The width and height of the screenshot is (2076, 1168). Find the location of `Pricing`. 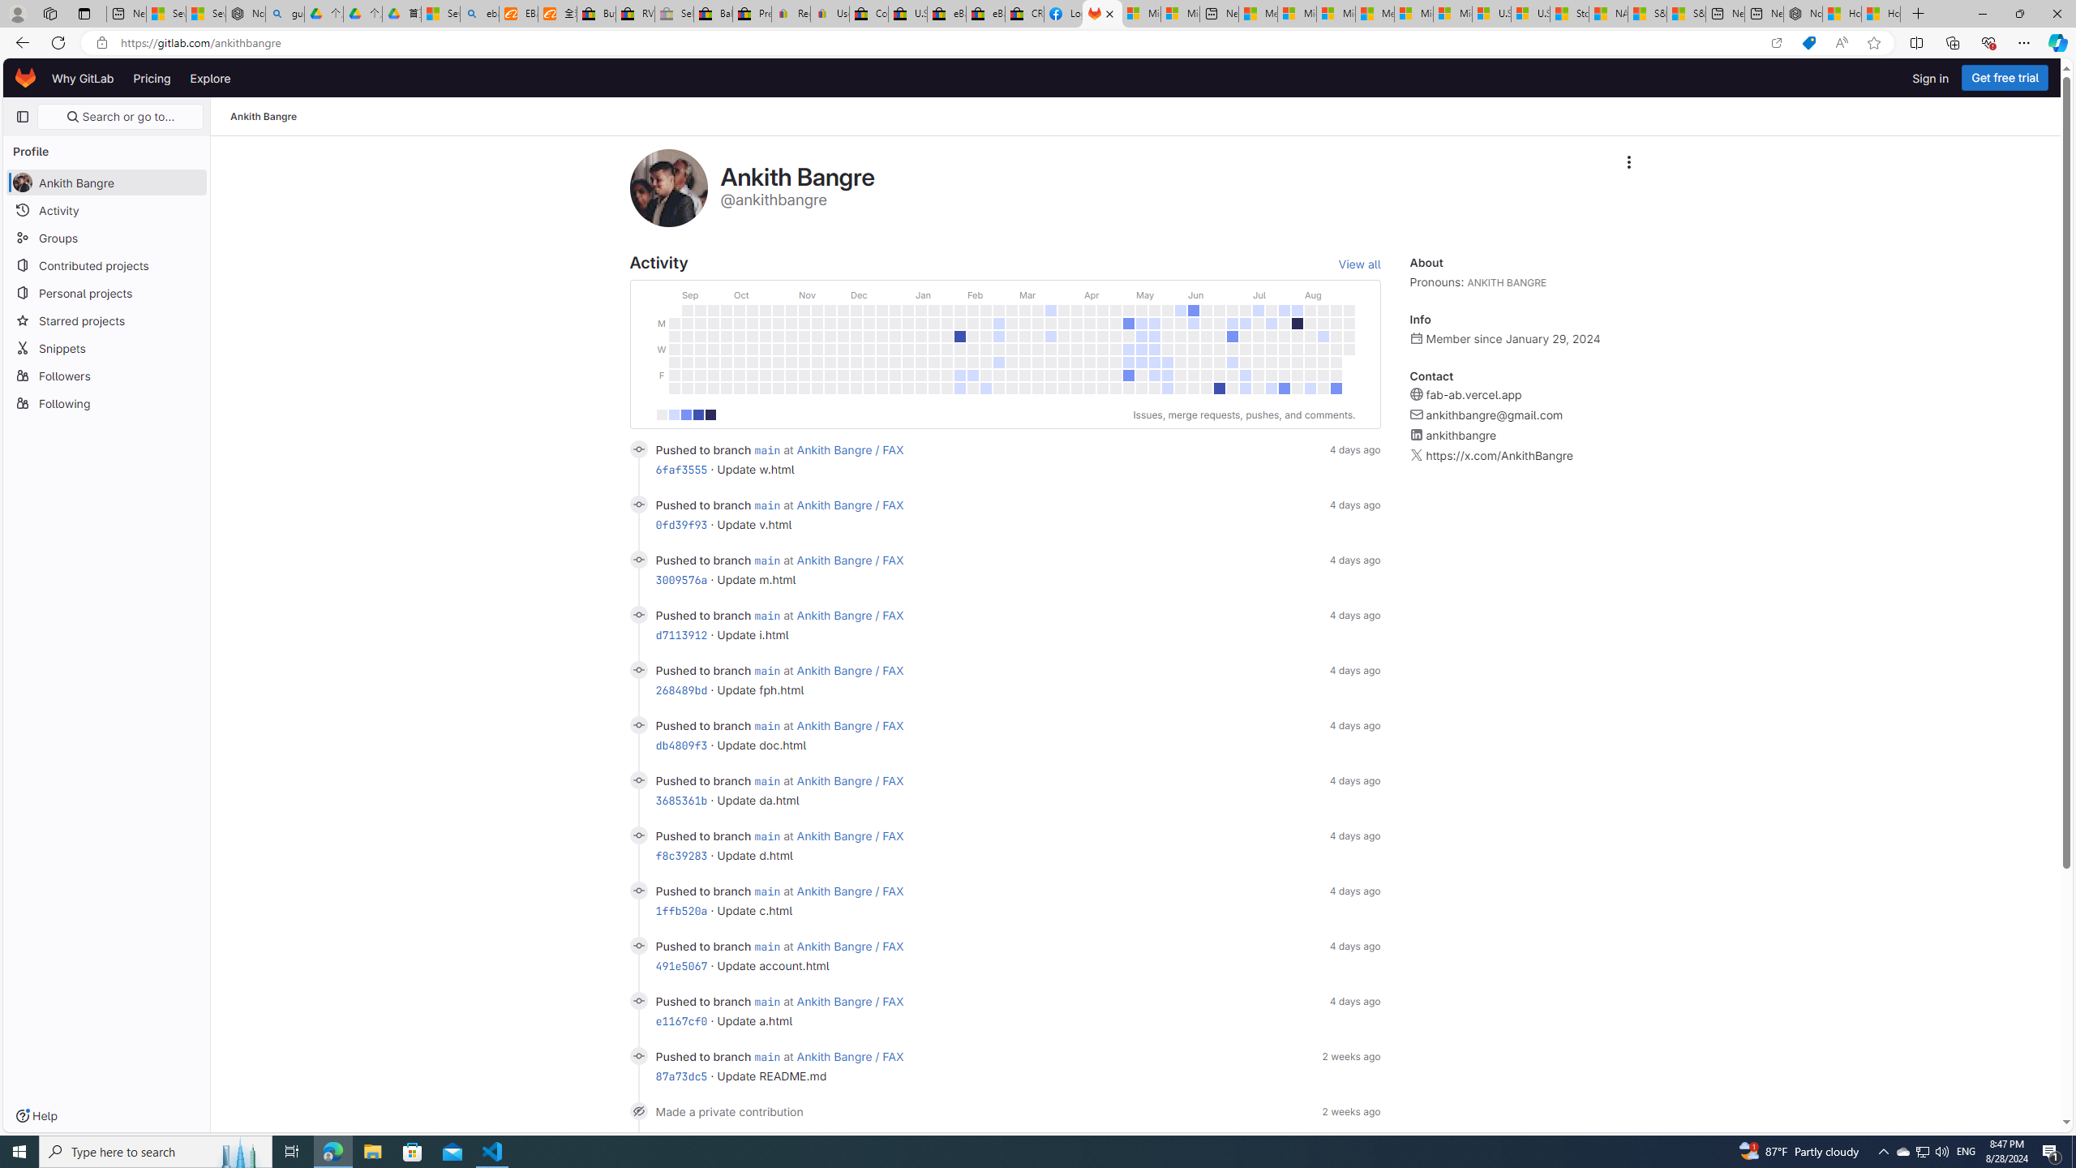

Pricing is located at coordinates (152, 78).